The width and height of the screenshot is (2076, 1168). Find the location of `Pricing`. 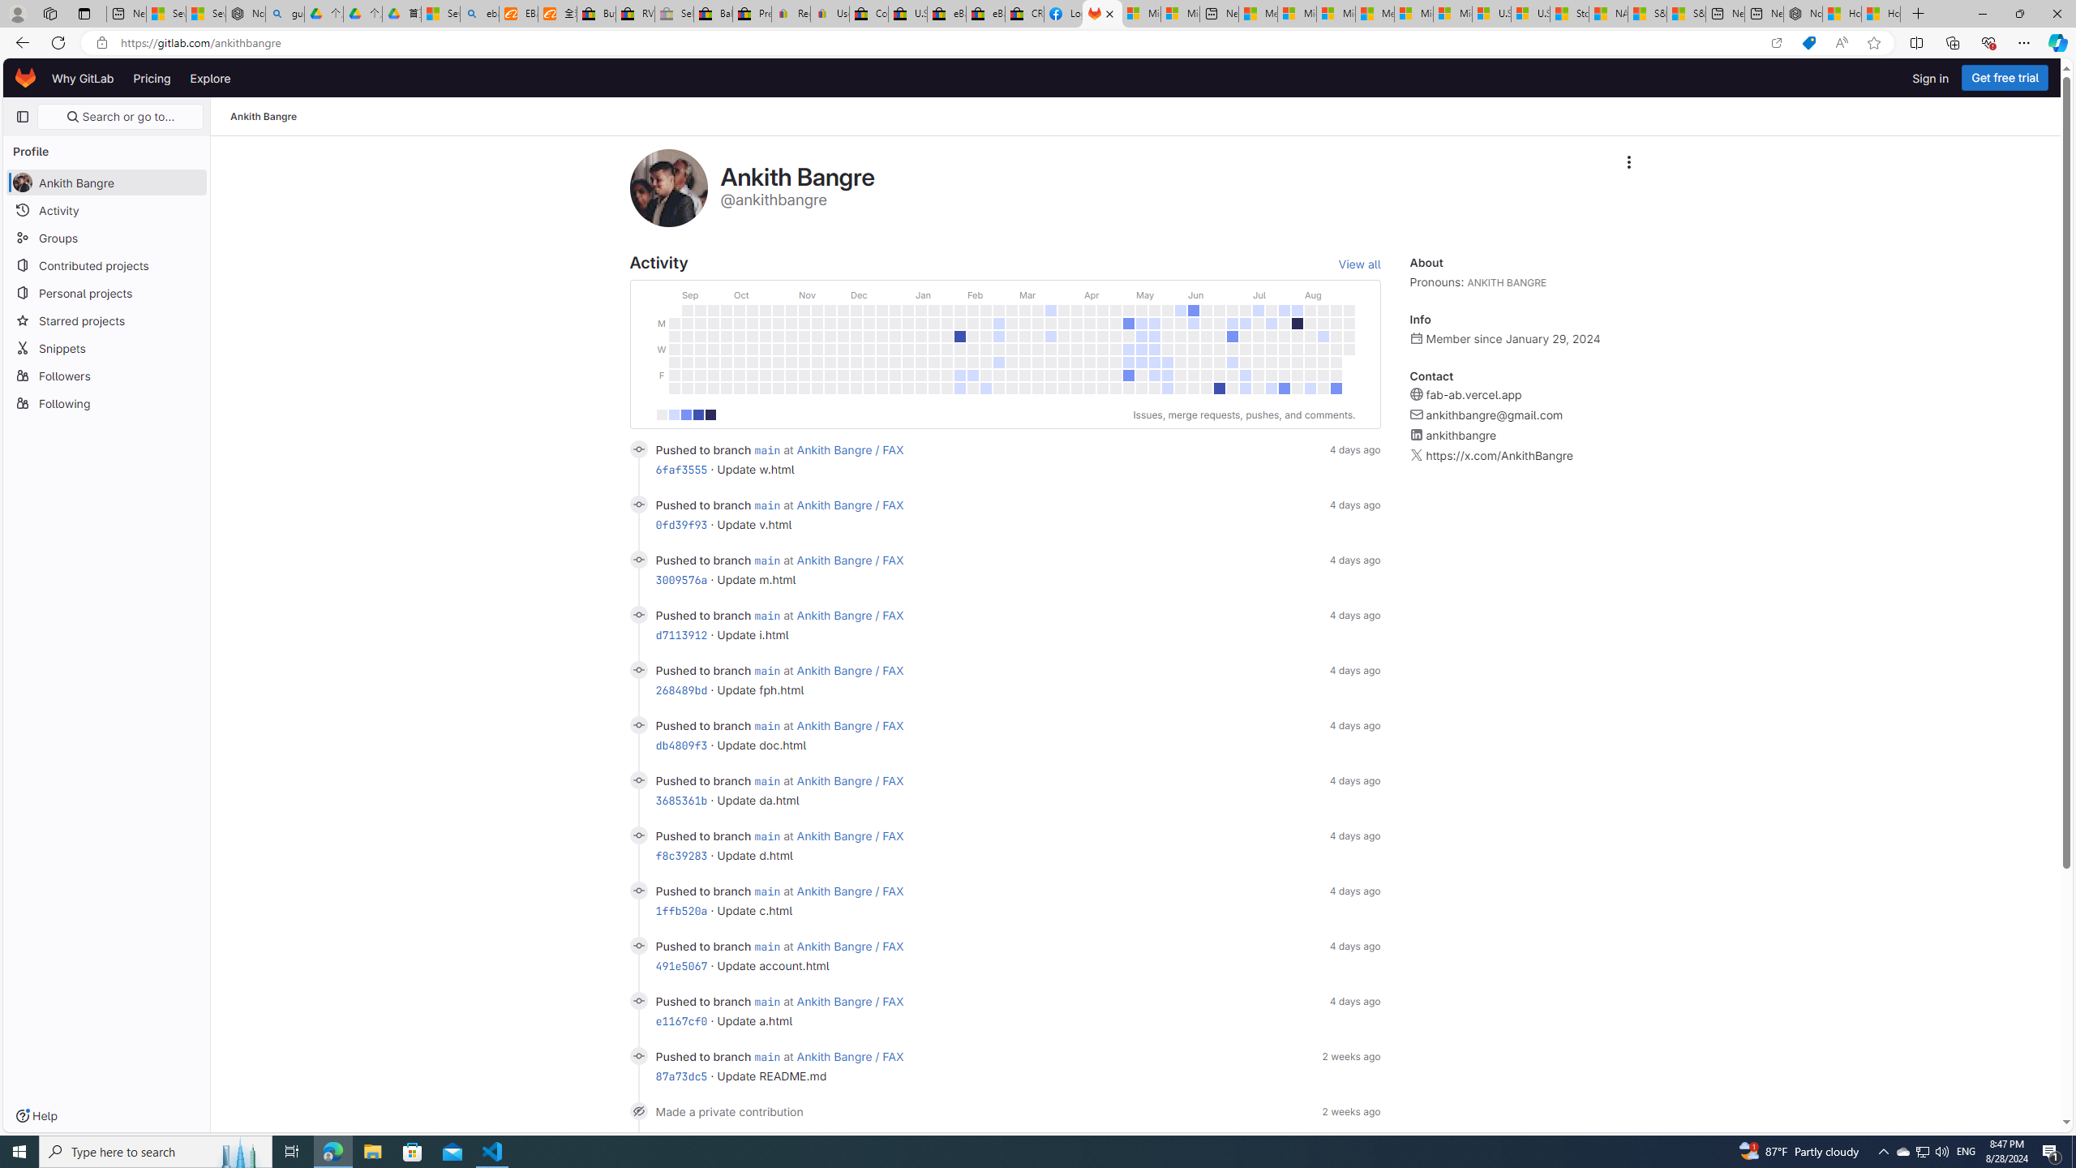

Pricing is located at coordinates (152, 78).